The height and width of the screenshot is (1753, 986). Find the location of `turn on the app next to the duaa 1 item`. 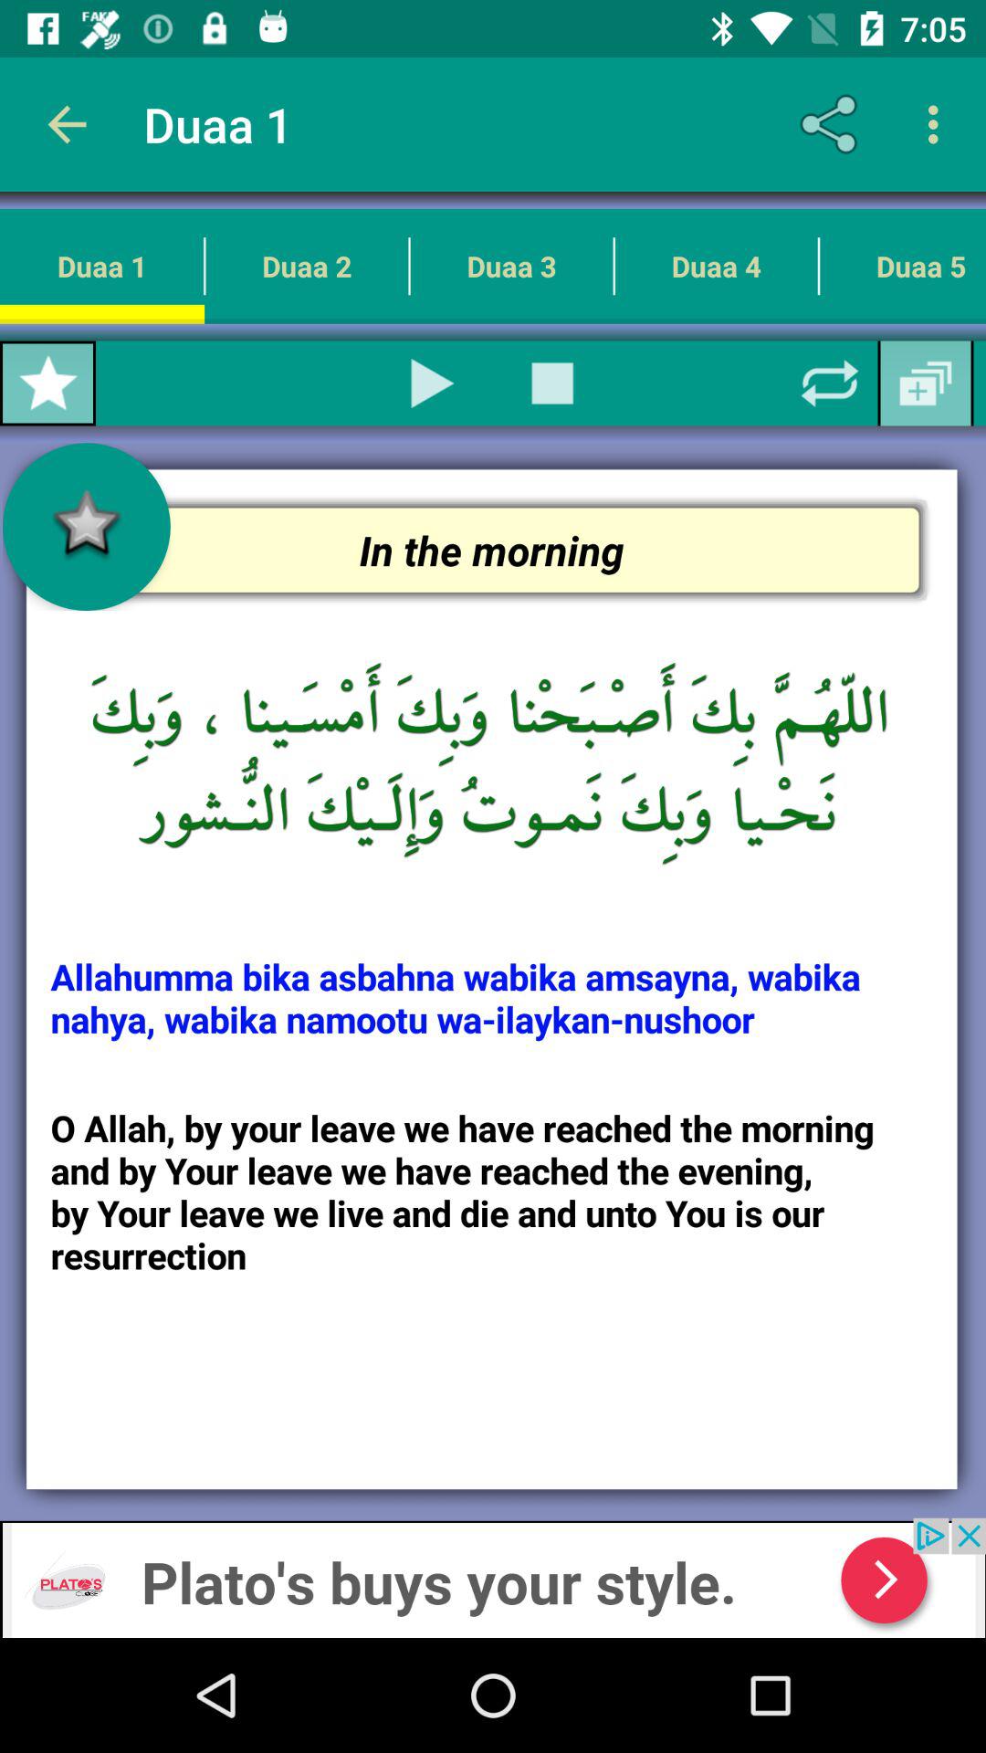

turn on the app next to the duaa 1 item is located at coordinates (833, 124).